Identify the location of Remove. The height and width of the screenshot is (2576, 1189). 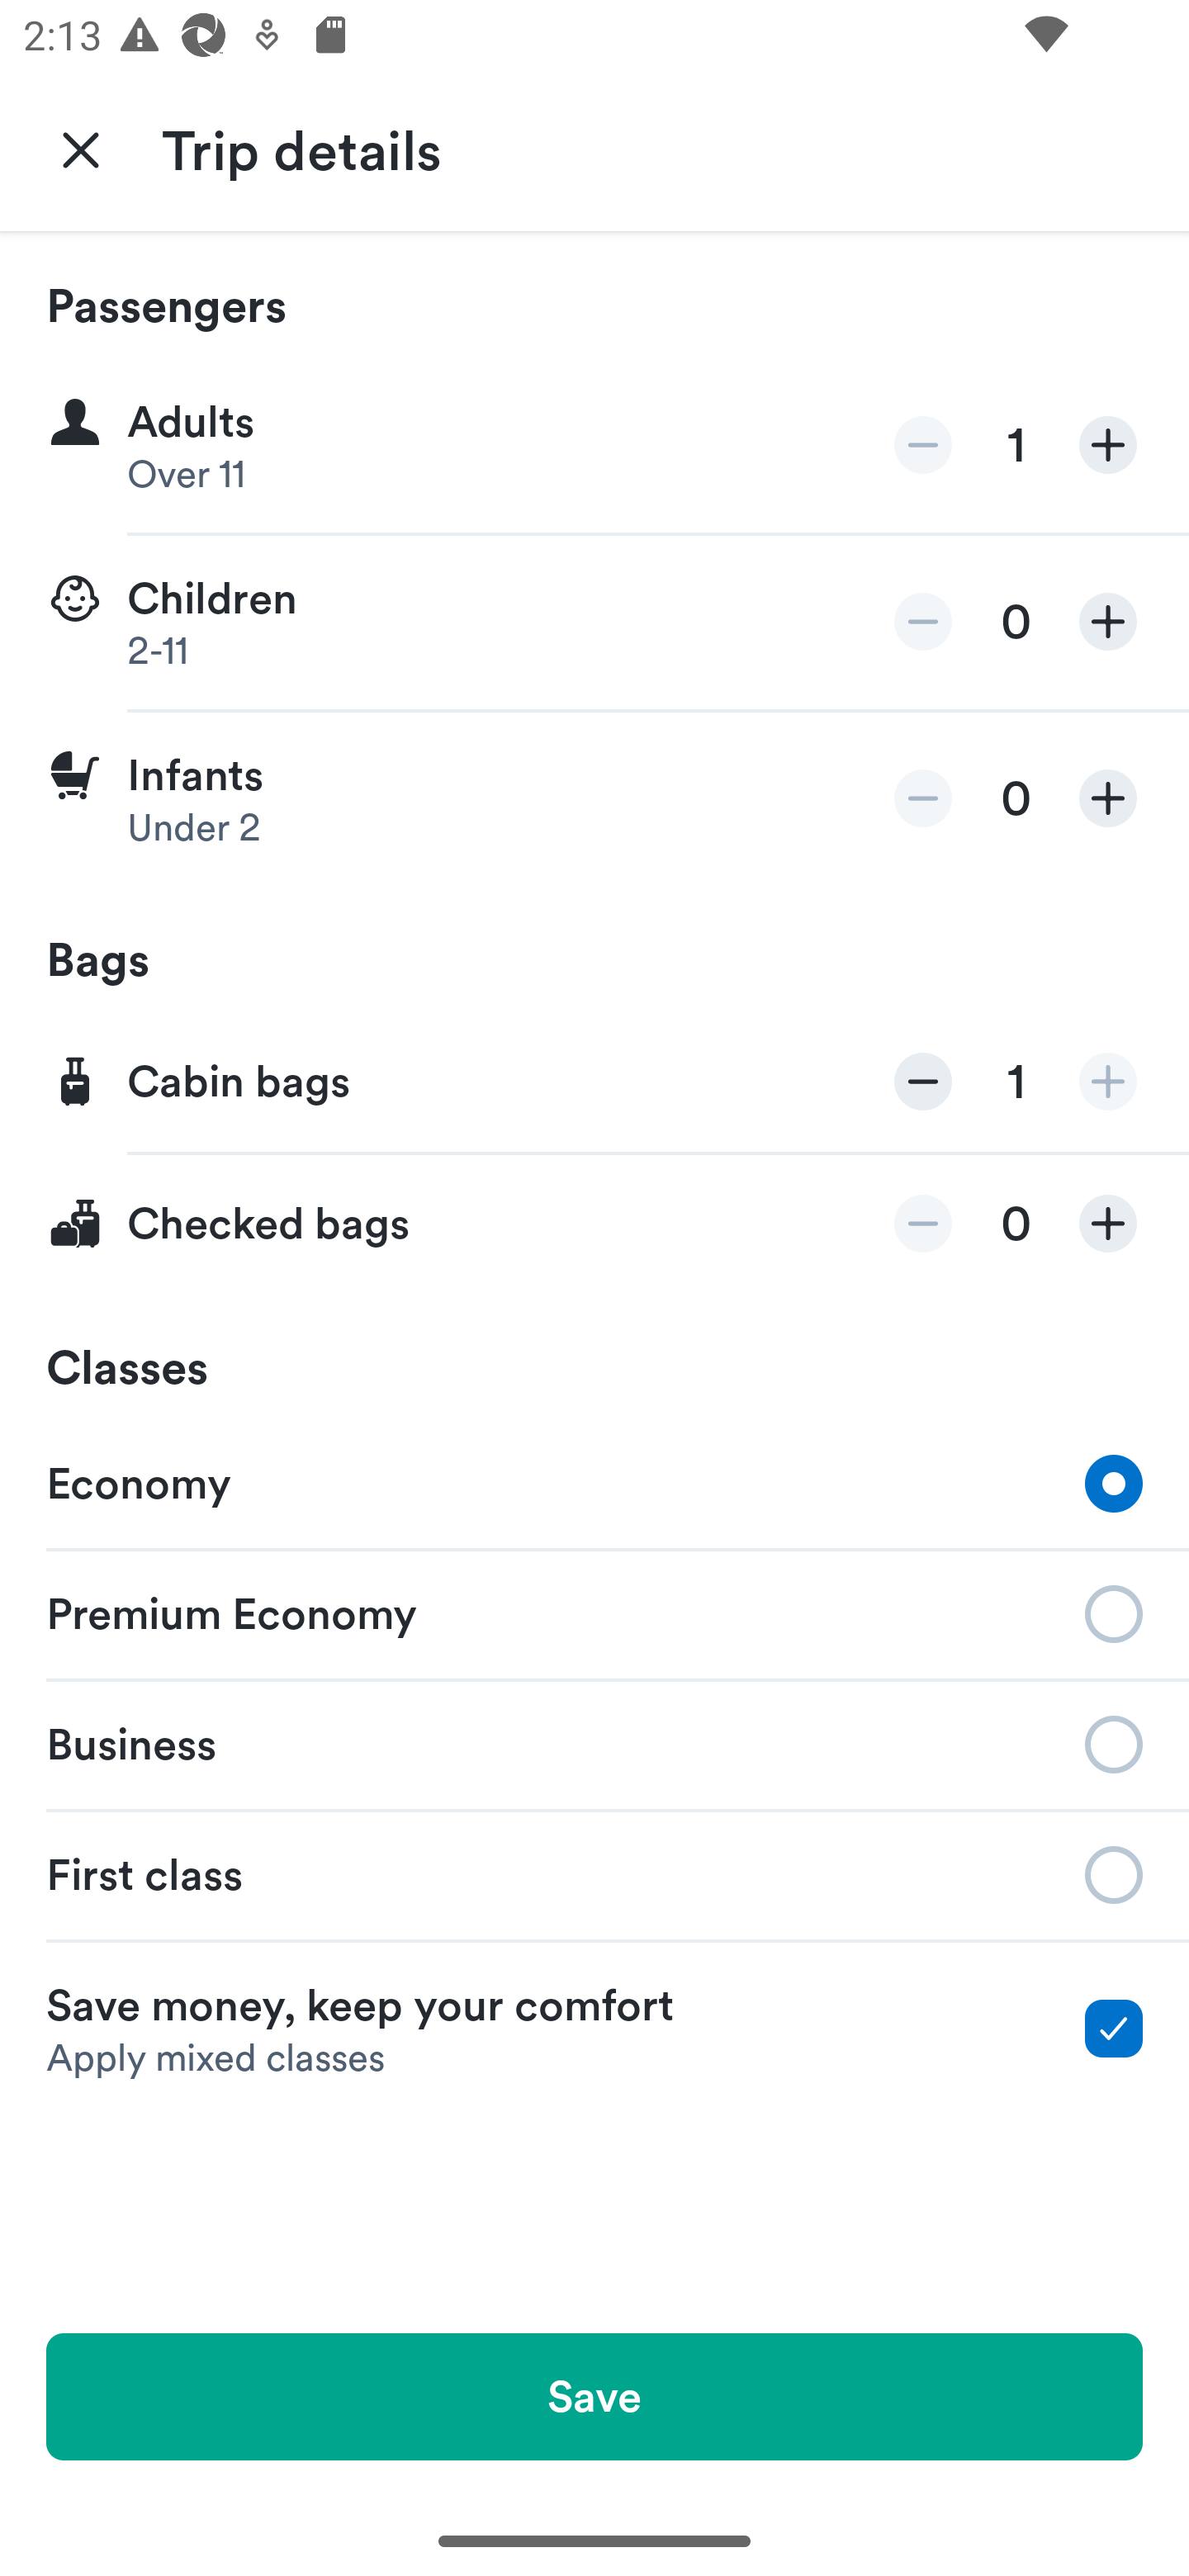
(923, 446).